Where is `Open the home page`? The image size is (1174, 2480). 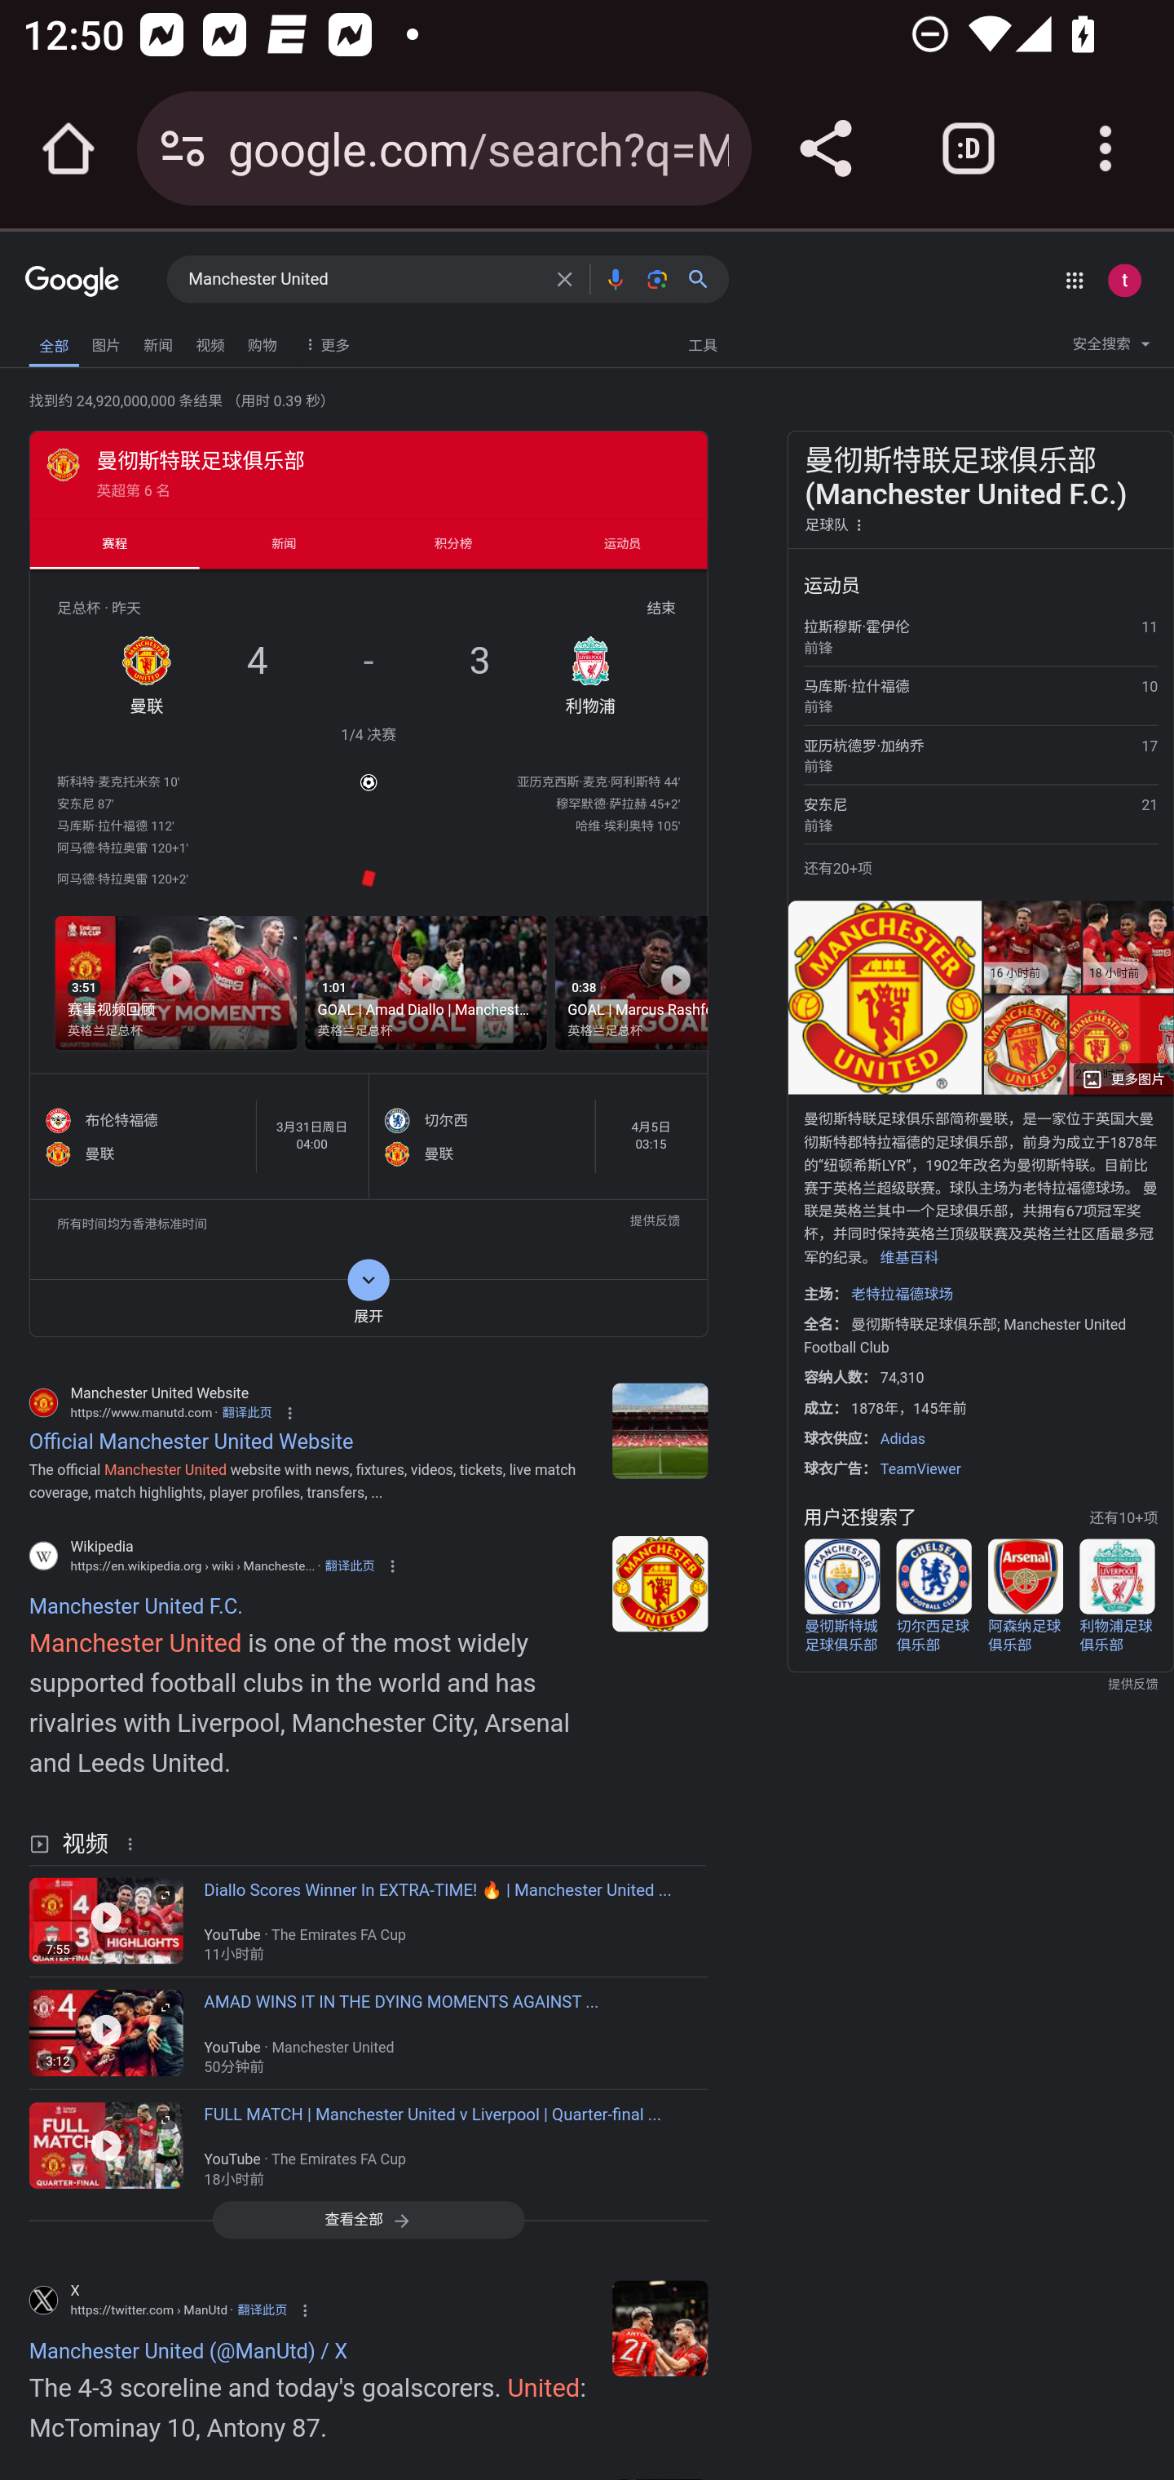 Open the home page is located at coordinates (68, 148).